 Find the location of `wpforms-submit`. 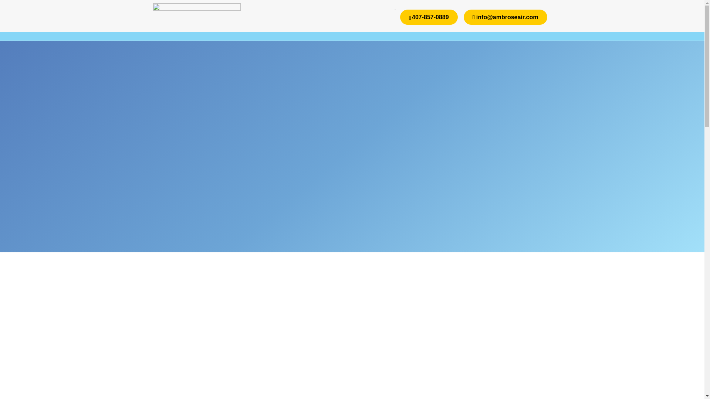

wpforms-submit is located at coordinates (422, 195).